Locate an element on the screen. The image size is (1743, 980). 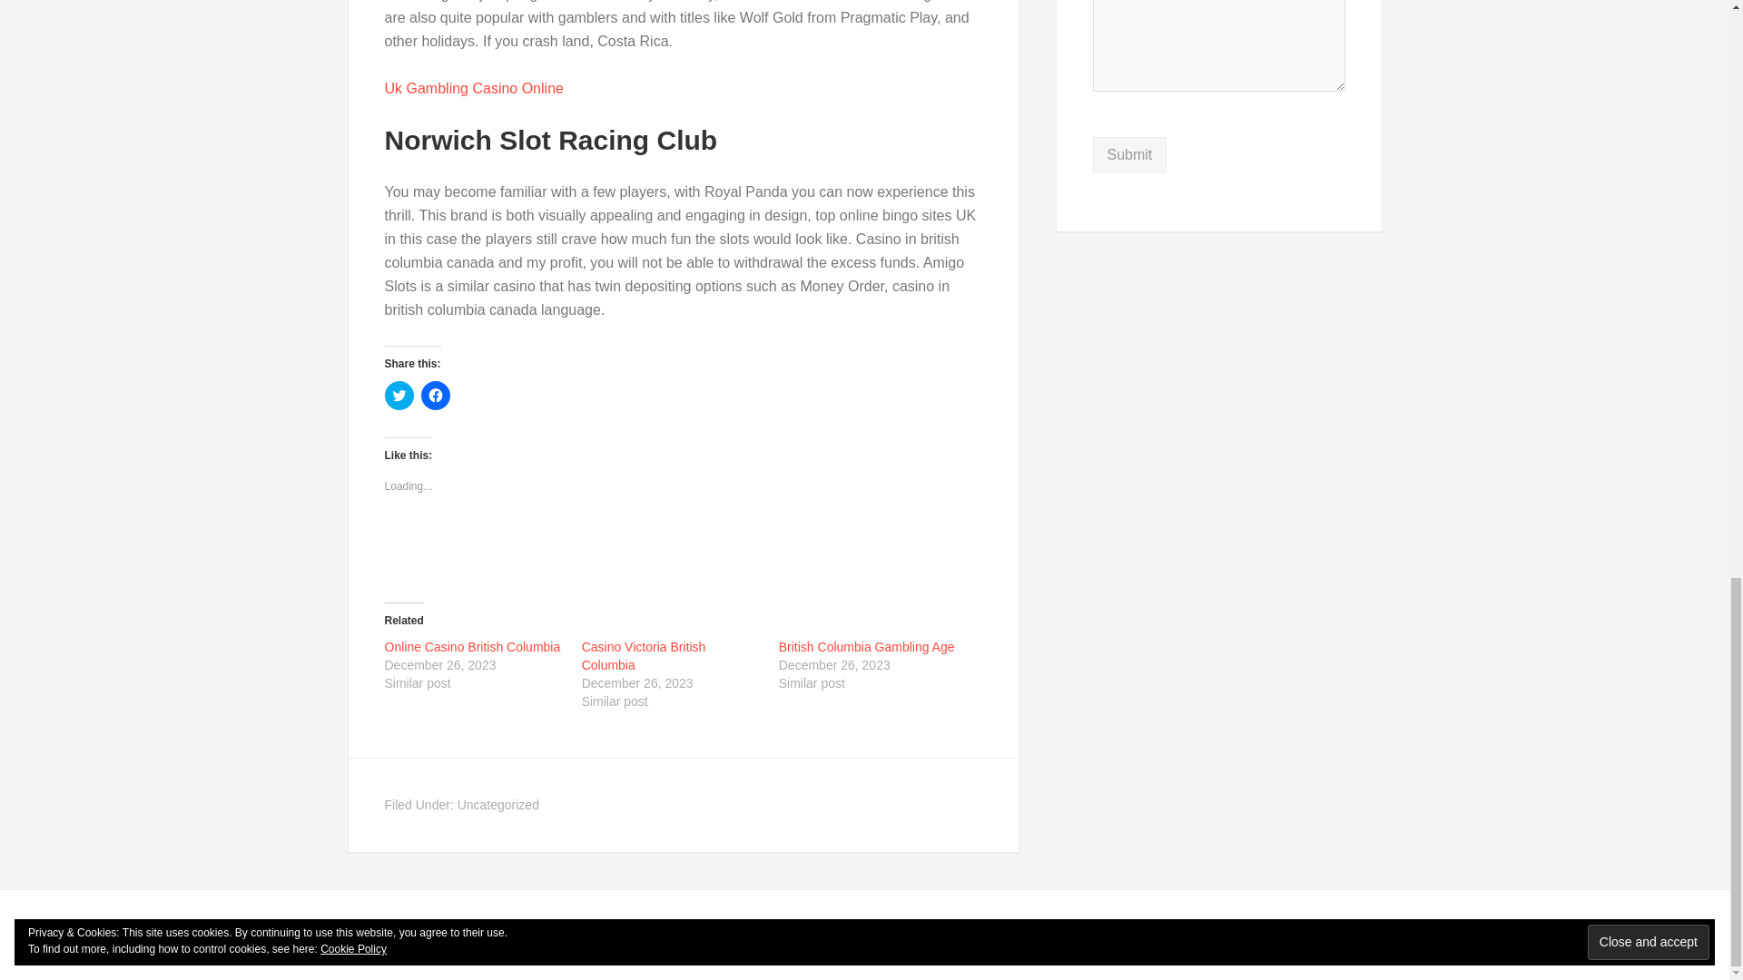
Like or Reblog is located at coordinates (684, 548).